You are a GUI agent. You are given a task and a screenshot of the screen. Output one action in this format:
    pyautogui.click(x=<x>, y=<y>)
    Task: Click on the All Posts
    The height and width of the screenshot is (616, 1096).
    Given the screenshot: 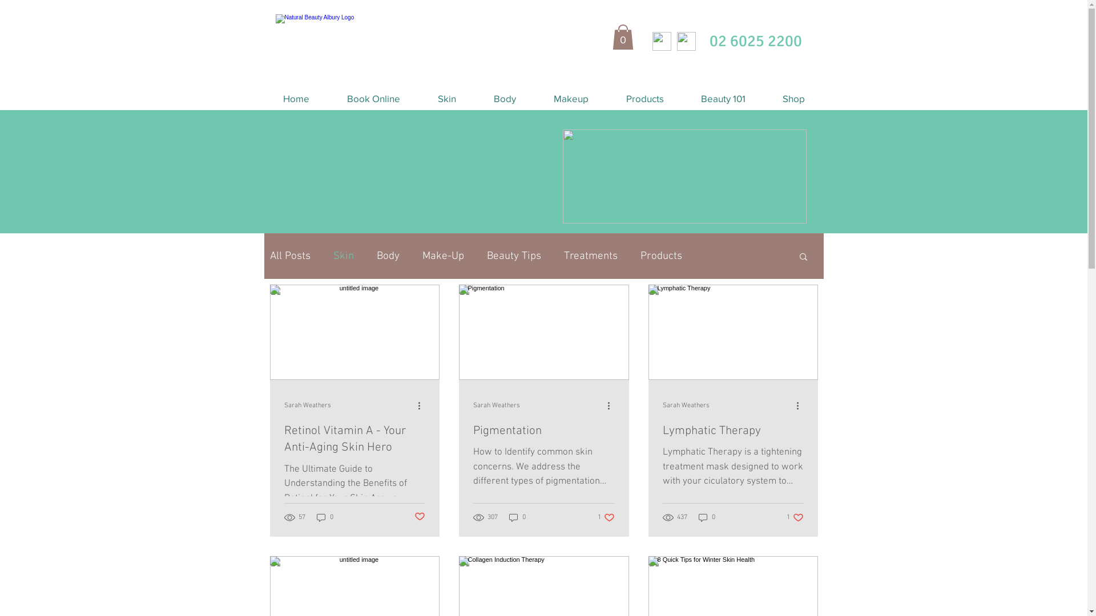 What is the action you would take?
    pyautogui.click(x=290, y=257)
    